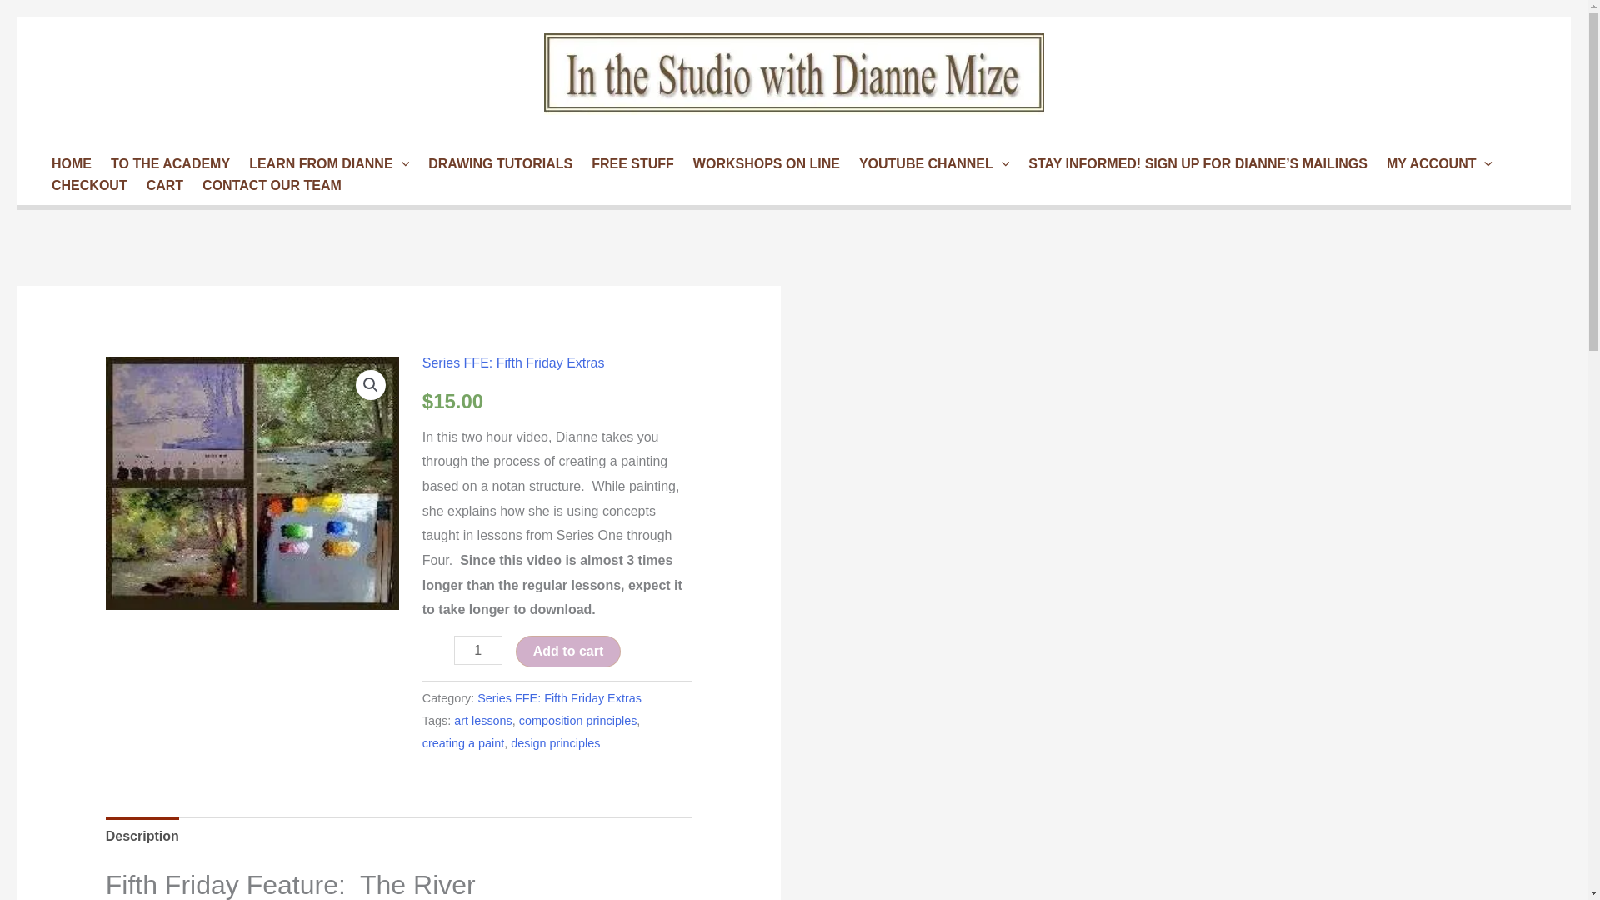 The image size is (1600, 900). I want to click on DRAWING TUTORIALS, so click(497, 163).